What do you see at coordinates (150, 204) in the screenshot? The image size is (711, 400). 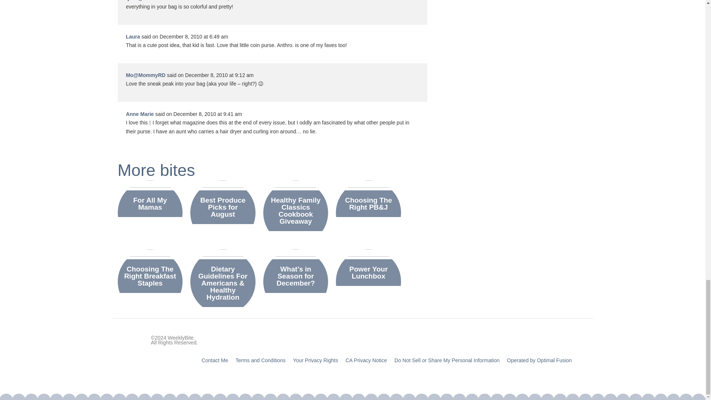 I see `For All My Mamas` at bounding box center [150, 204].